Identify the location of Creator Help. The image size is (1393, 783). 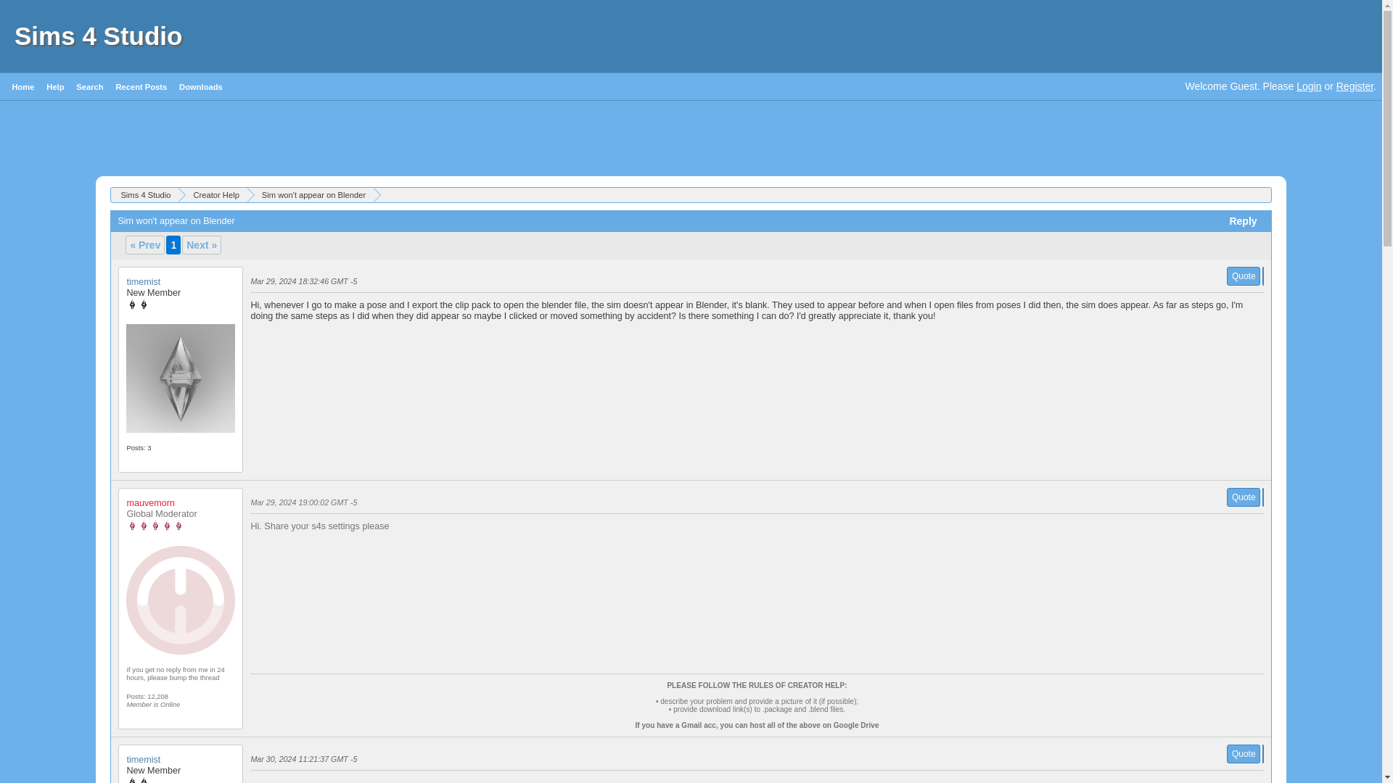
(214, 194).